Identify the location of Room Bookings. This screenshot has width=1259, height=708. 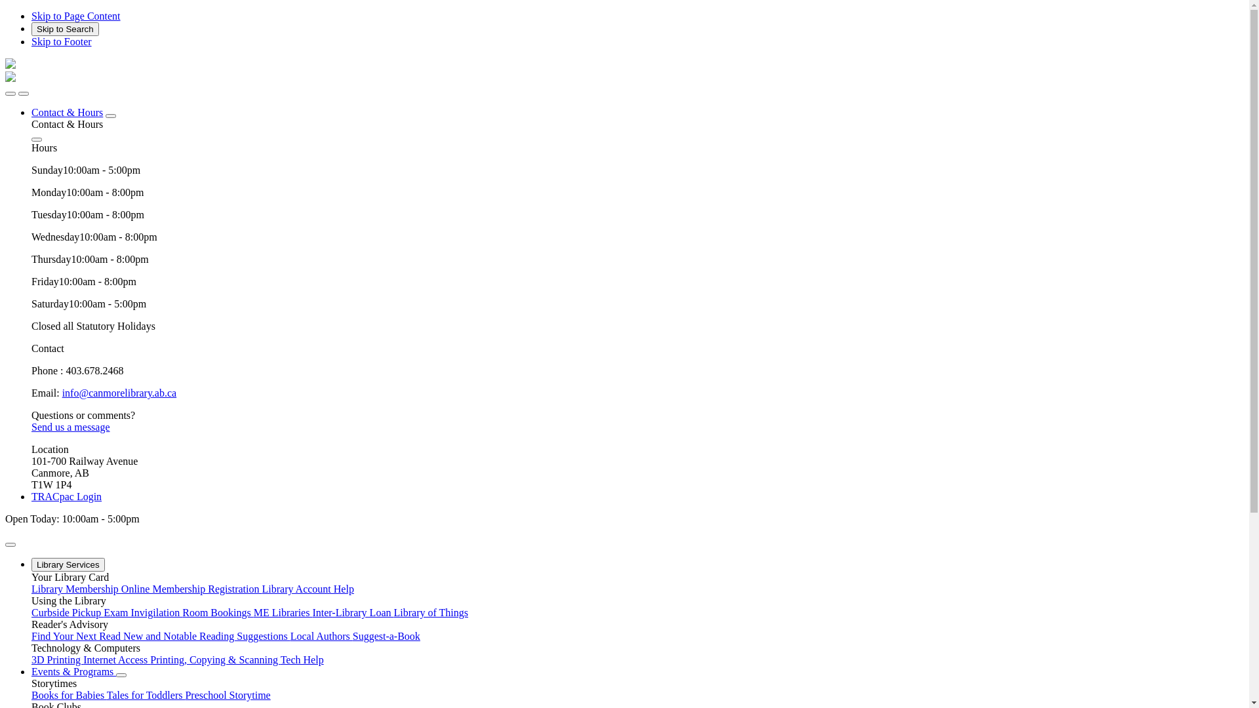
(218, 612).